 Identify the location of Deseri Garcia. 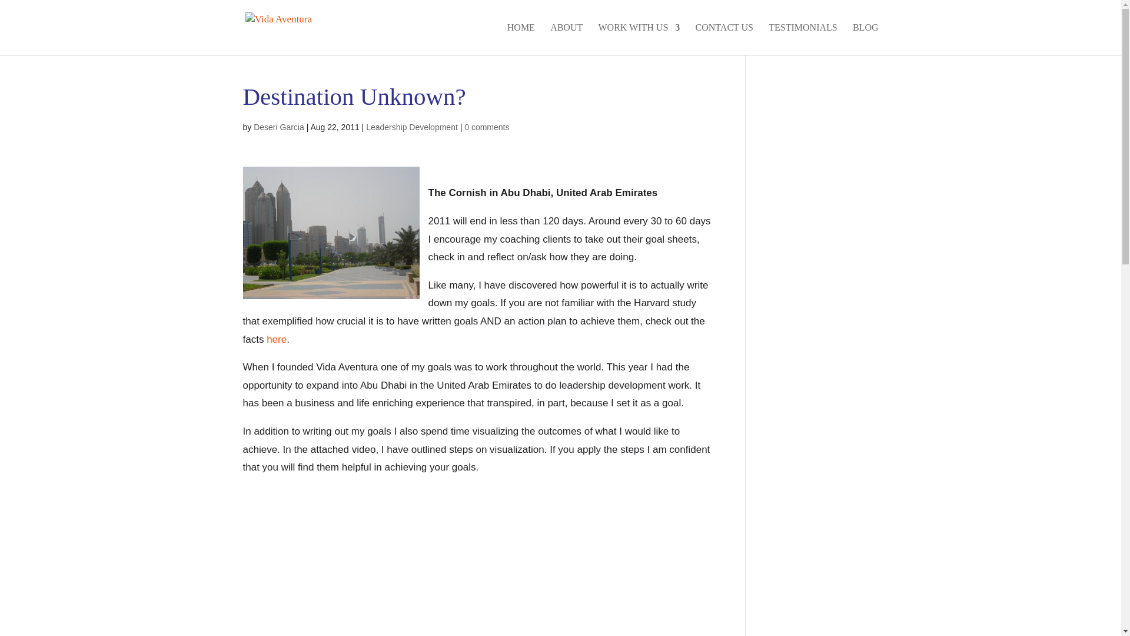
(278, 127).